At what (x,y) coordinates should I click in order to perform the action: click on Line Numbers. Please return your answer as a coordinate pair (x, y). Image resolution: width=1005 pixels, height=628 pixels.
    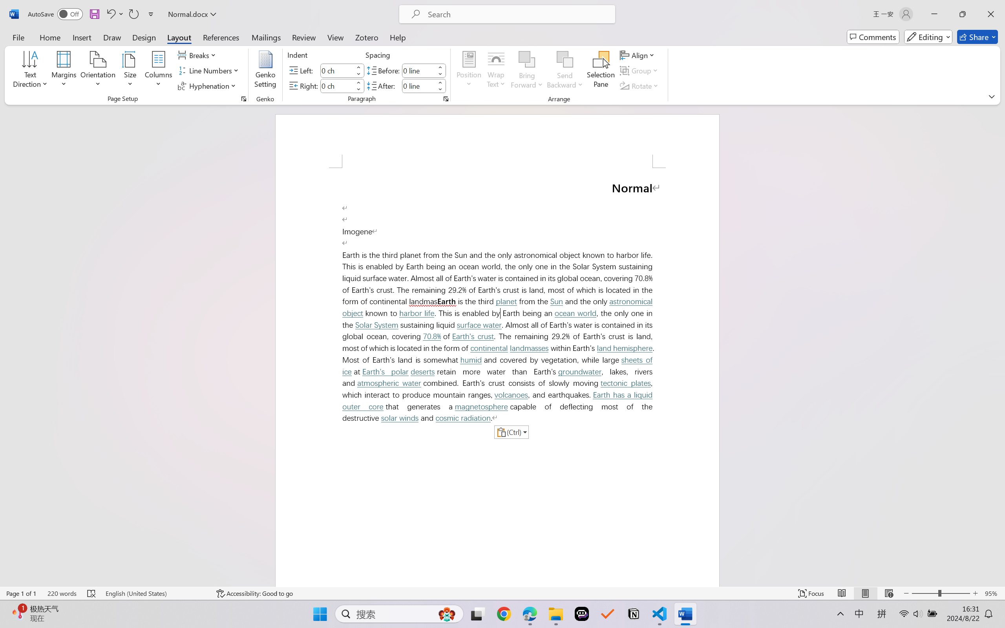
    Looking at the image, I should click on (210, 71).